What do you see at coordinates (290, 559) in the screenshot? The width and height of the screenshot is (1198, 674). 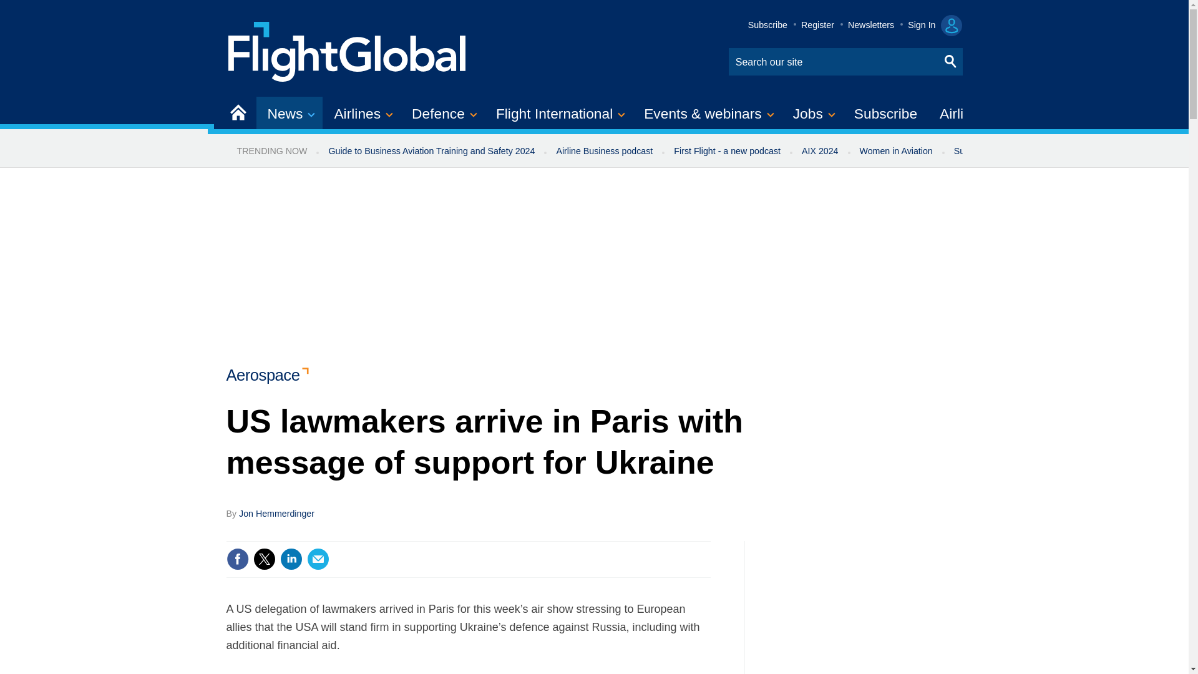 I see `Share this on Linked in` at bounding box center [290, 559].